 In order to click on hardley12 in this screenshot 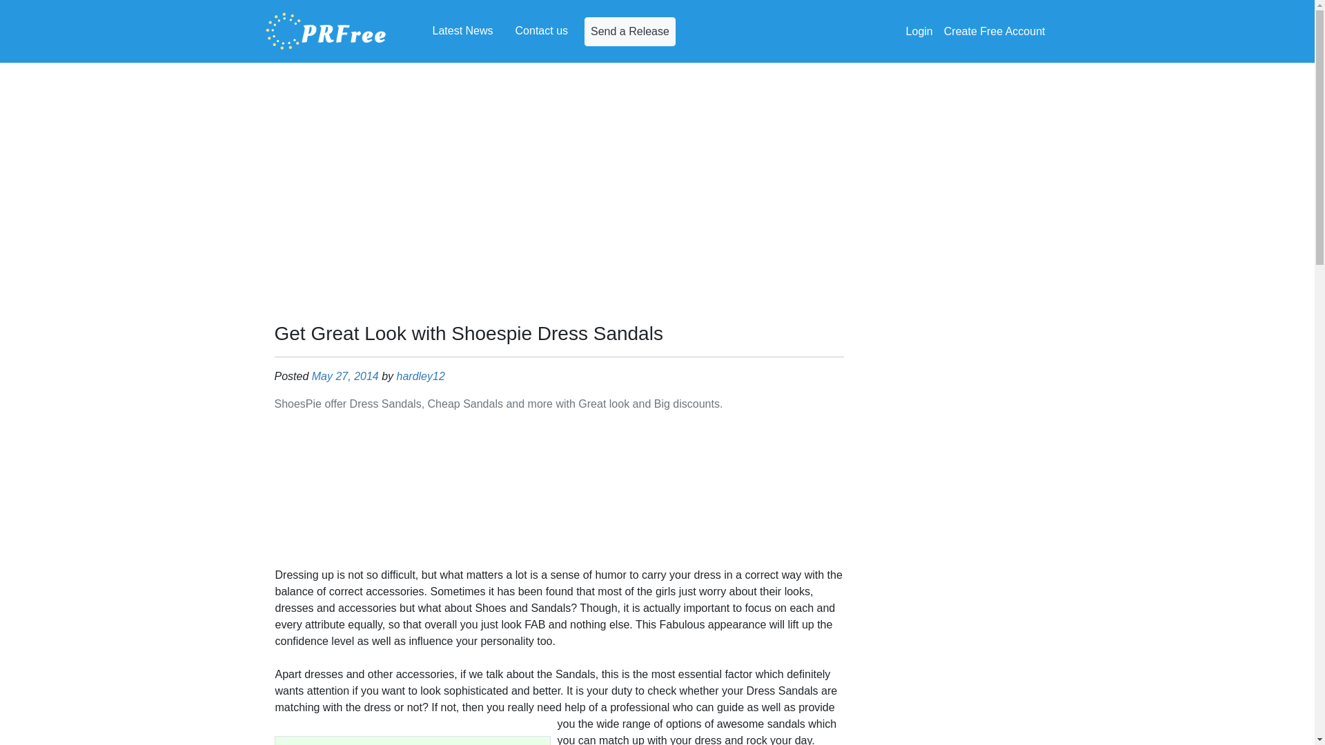, I will do `click(421, 376)`.